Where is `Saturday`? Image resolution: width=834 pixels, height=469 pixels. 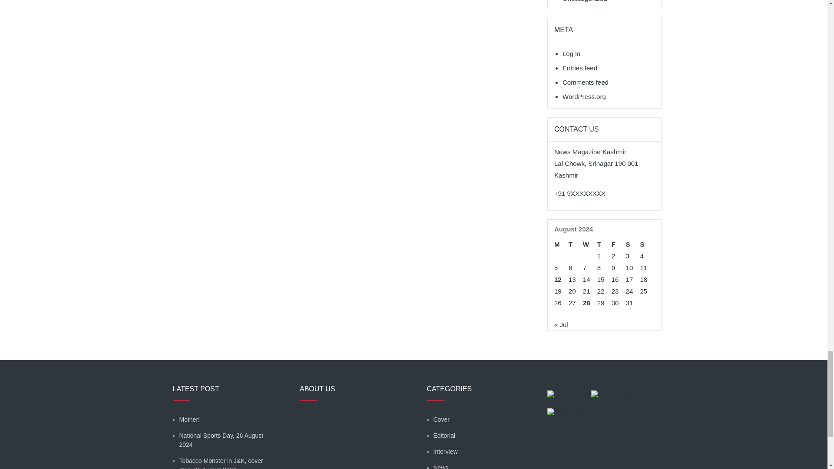 Saturday is located at coordinates (633, 244).